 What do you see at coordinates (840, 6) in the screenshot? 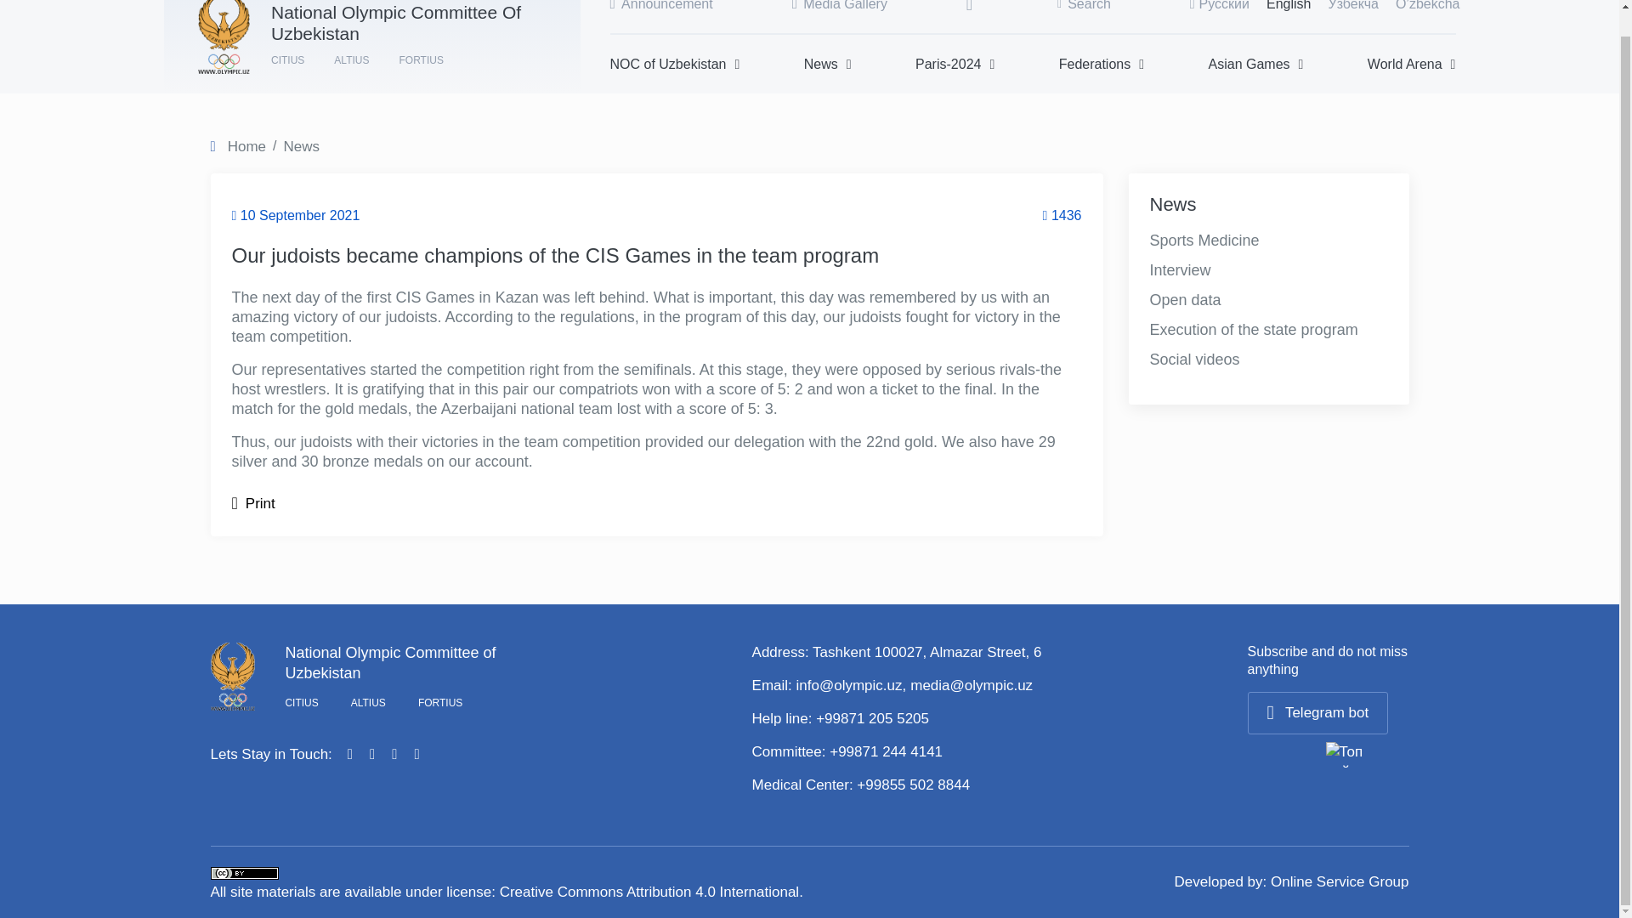
I see `Media Gallery` at bounding box center [840, 6].